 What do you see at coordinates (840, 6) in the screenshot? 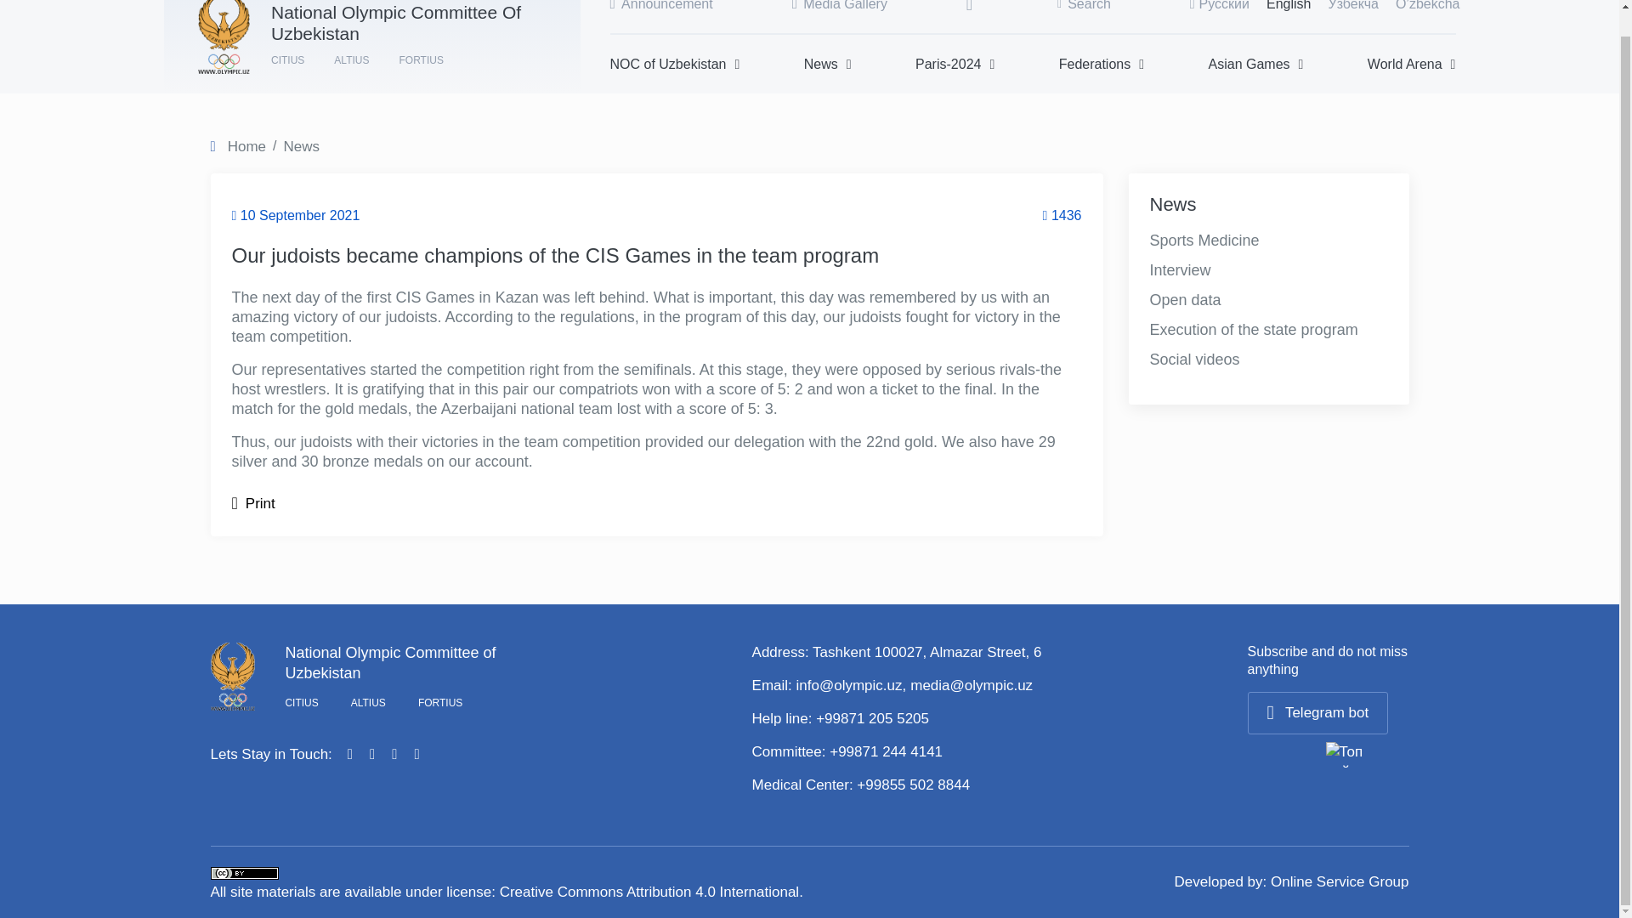
I see `Media Gallery` at bounding box center [840, 6].